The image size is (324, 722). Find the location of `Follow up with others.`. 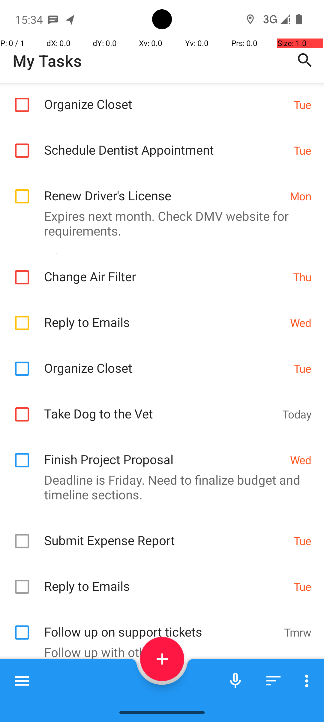

Follow up with others. is located at coordinates (159, 652).